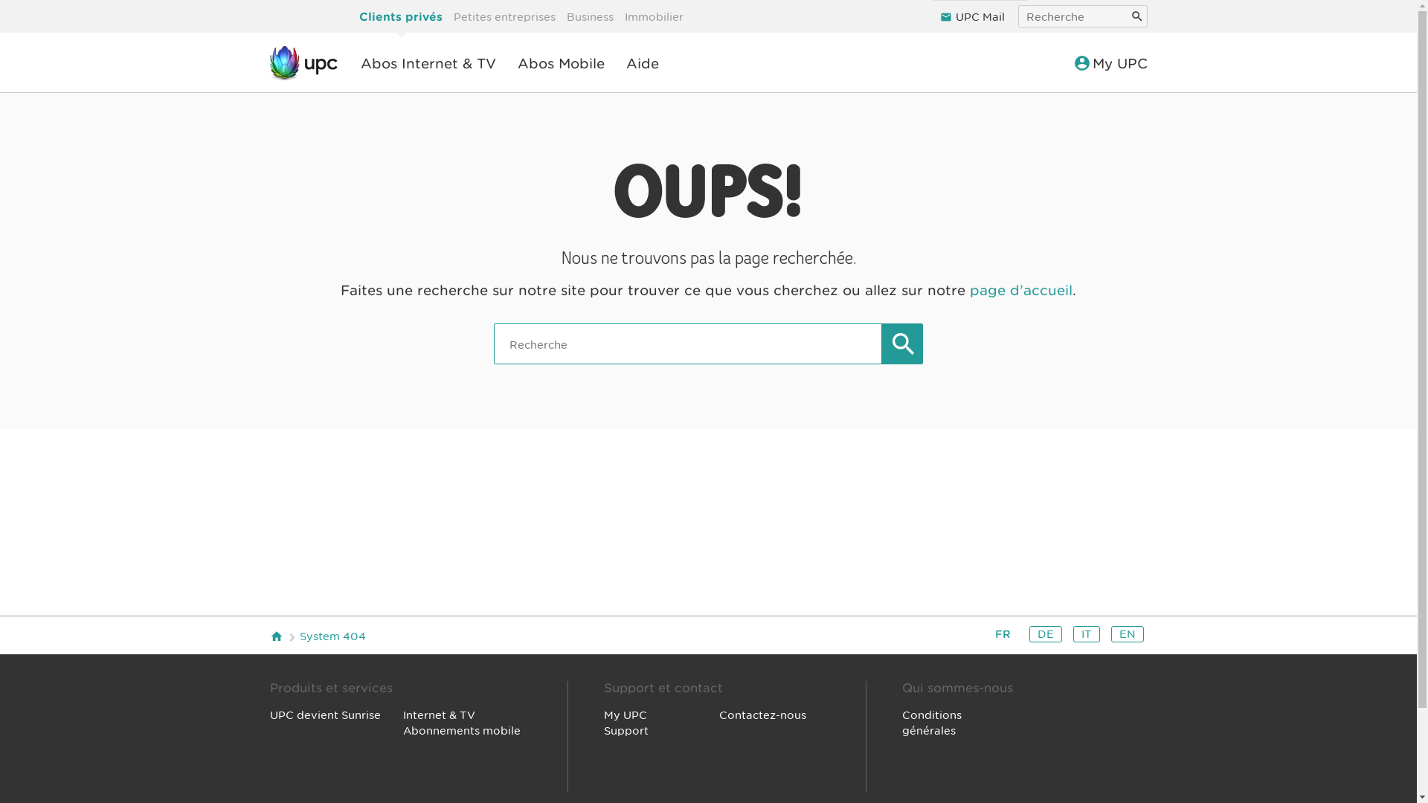  What do you see at coordinates (643, 64) in the screenshot?
I see `Aide` at bounding box center [643, 64].